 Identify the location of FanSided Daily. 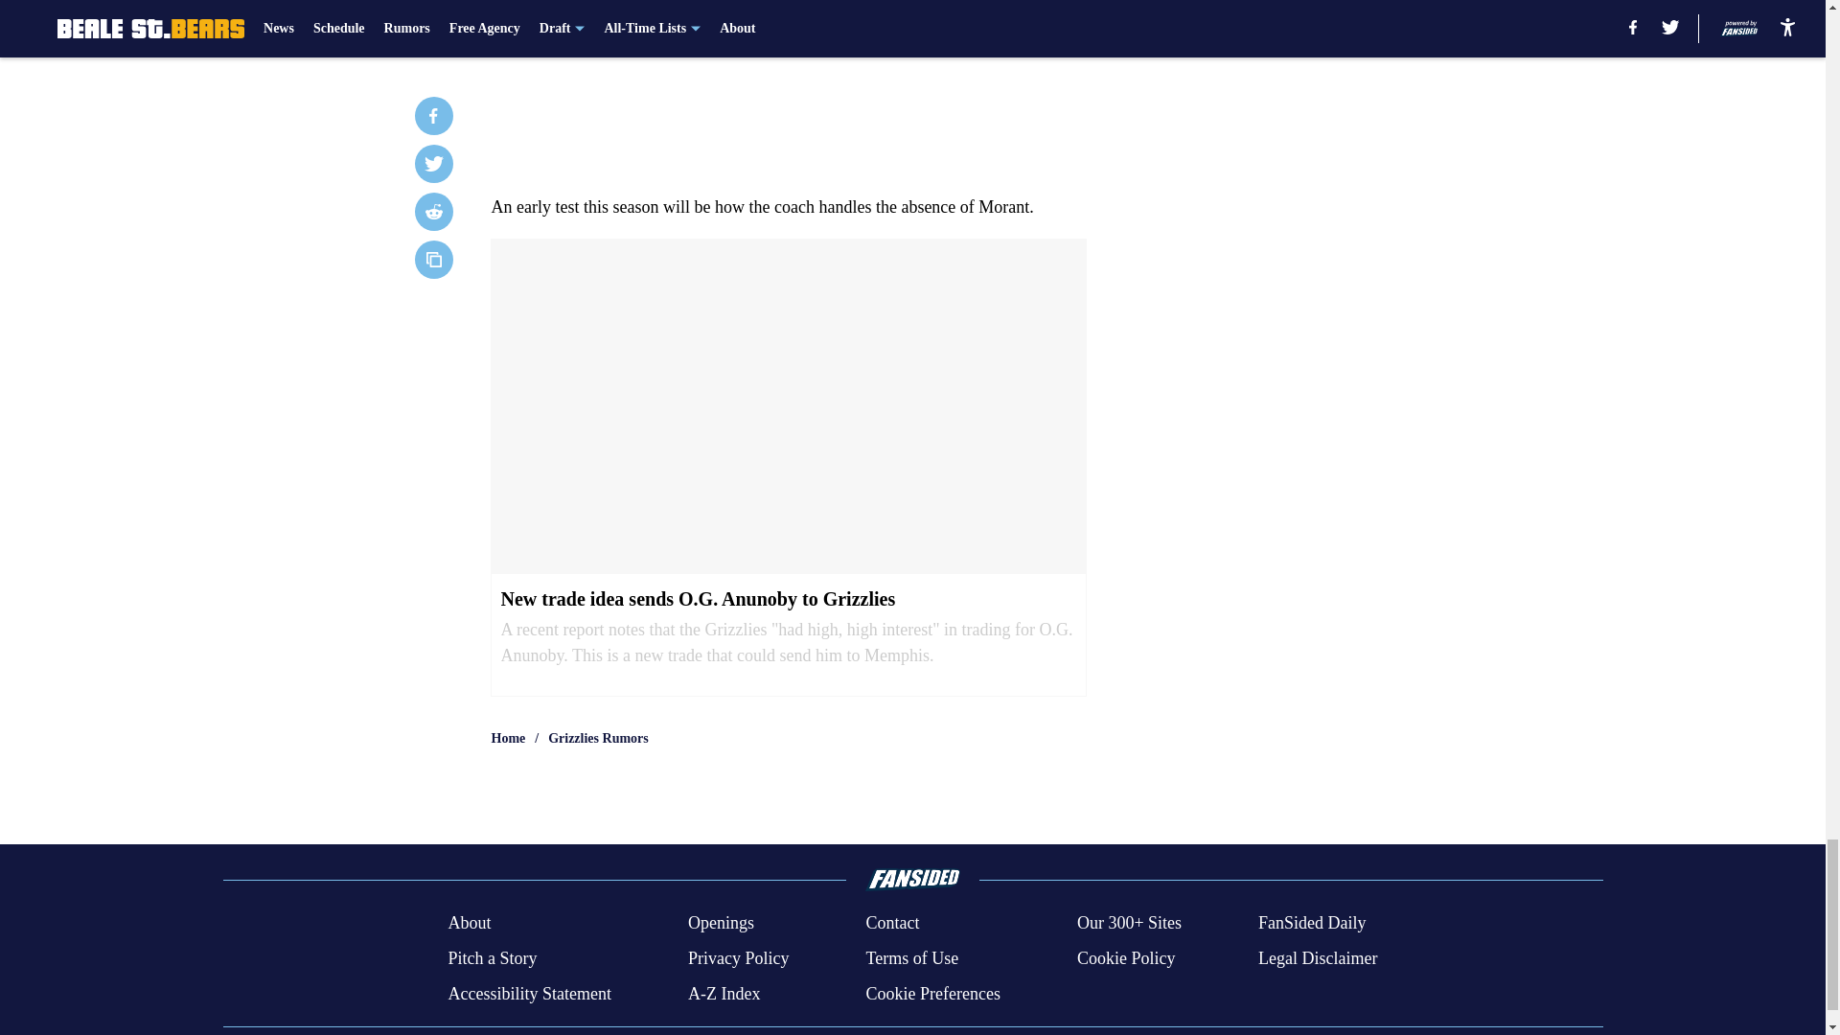
(1313, 924).